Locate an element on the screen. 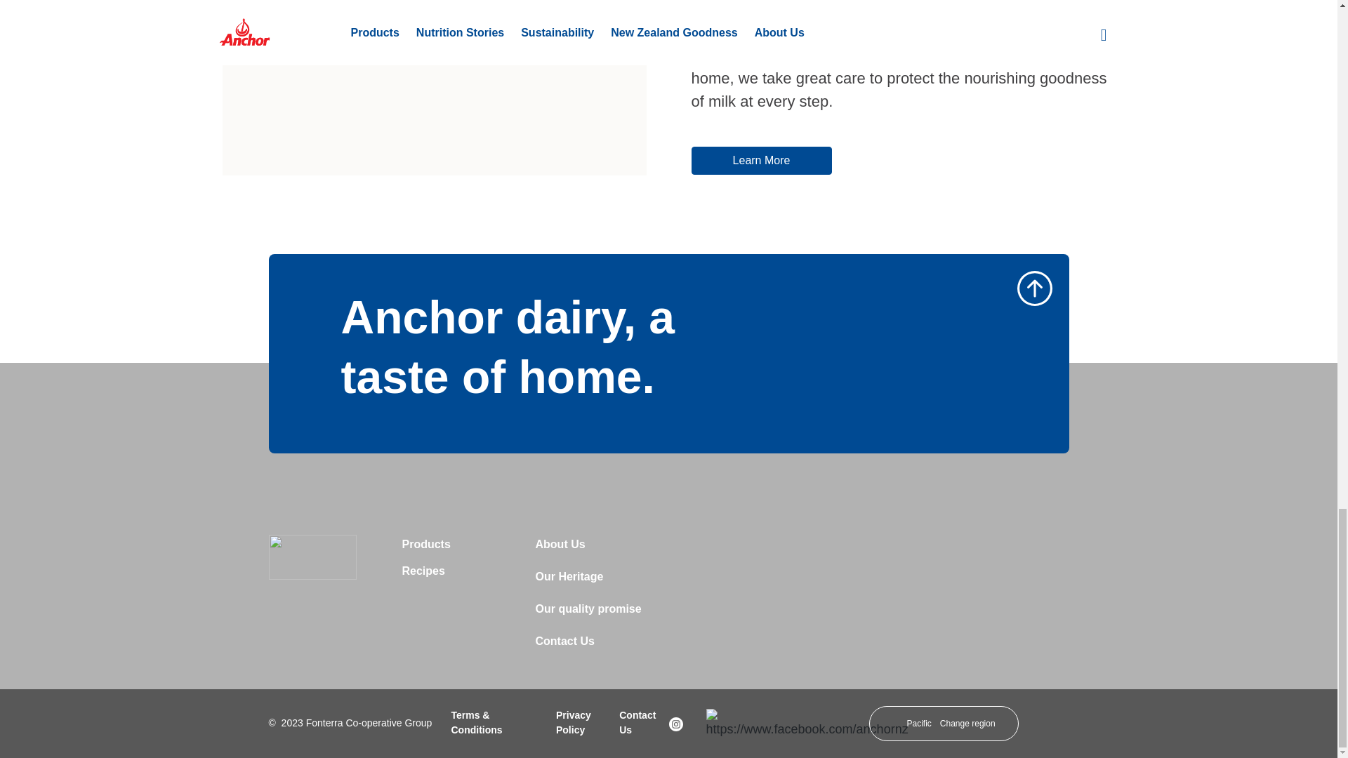 Image resolution: width=1348 pixels, height=758 pixels. Our quality promise is located at coordinates (588, 613).